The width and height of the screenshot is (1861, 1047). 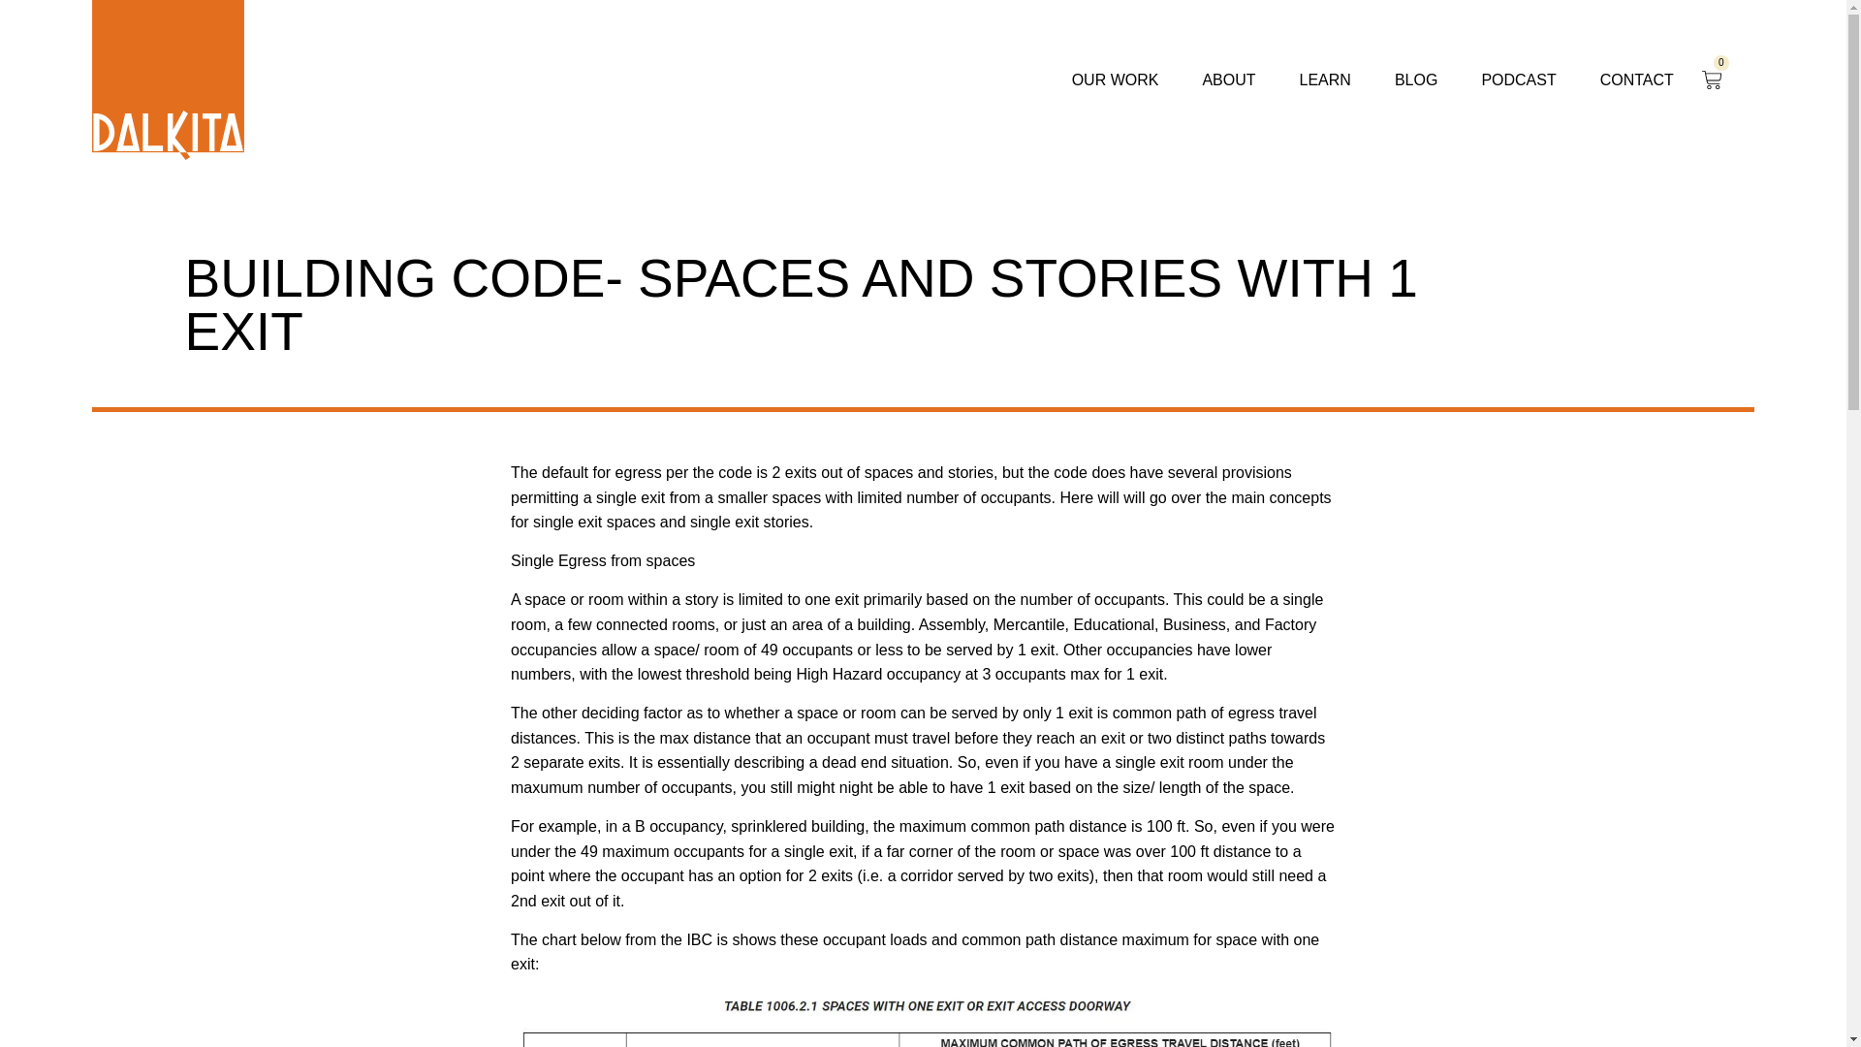 I want to click on ABOUT, so click(x=1228, y=79).